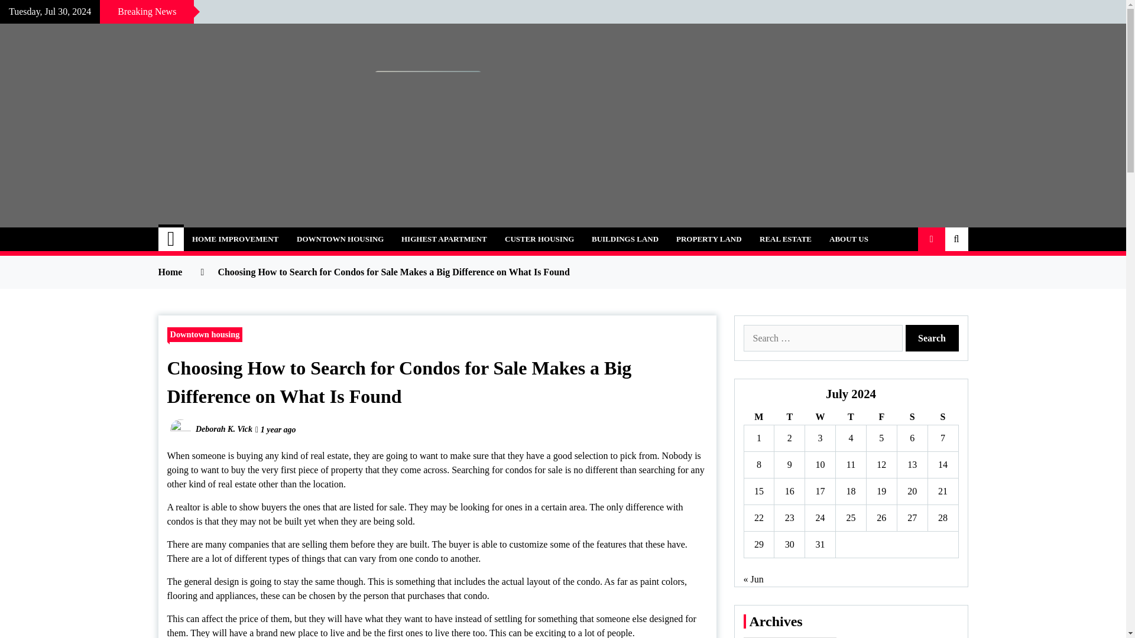 The height and width of the screenshot is (638, 1135). What do you see at coordinates (789, 417) in the screenshot?
I see `Tuesday` at bounding box center [789, 417].